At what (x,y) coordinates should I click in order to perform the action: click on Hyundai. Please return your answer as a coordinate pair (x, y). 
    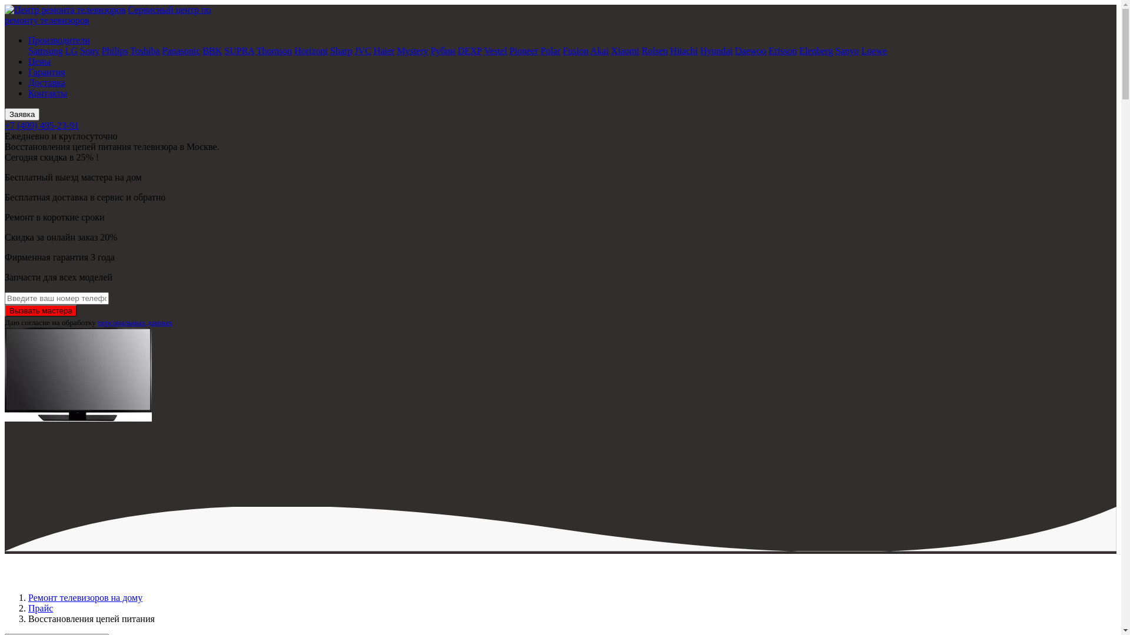
    Looking at the image, I should click on (717, 51).